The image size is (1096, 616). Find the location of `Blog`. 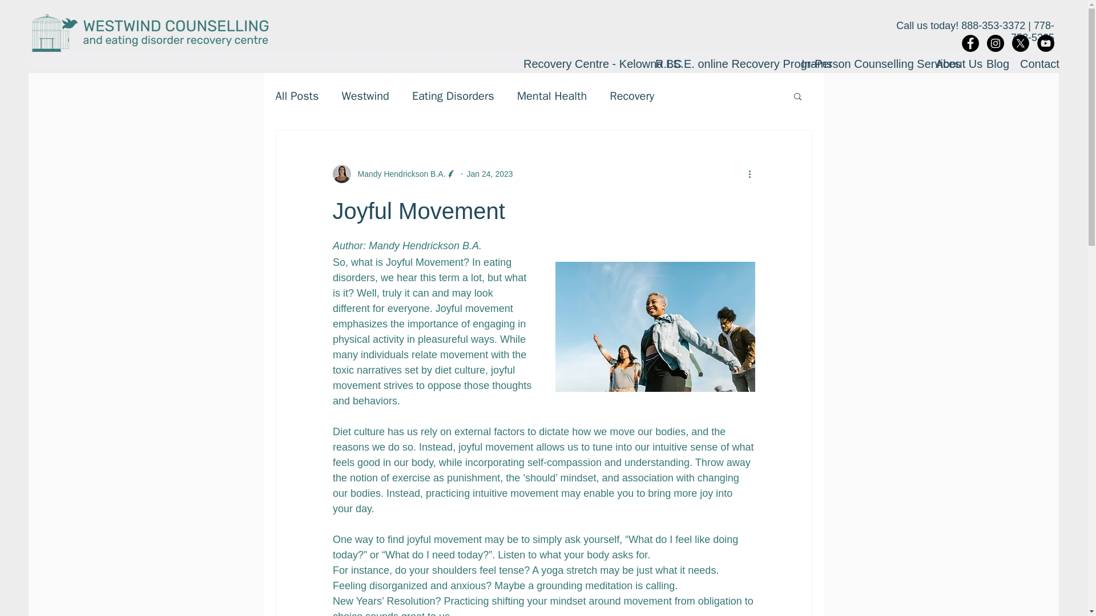

Blog is located at coordinates (994, 63).